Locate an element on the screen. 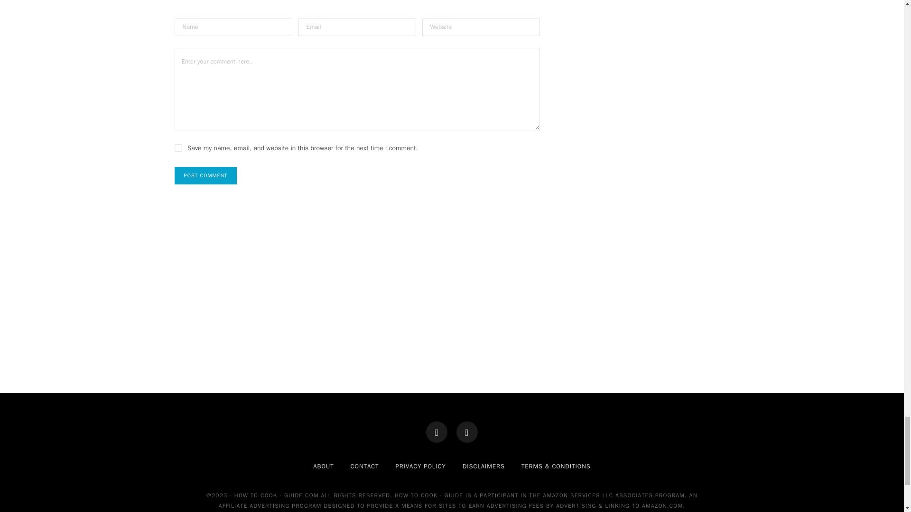 Image resolution: width=911 pixels, height=512 pixels. yes is located at coordinates (178, 147).